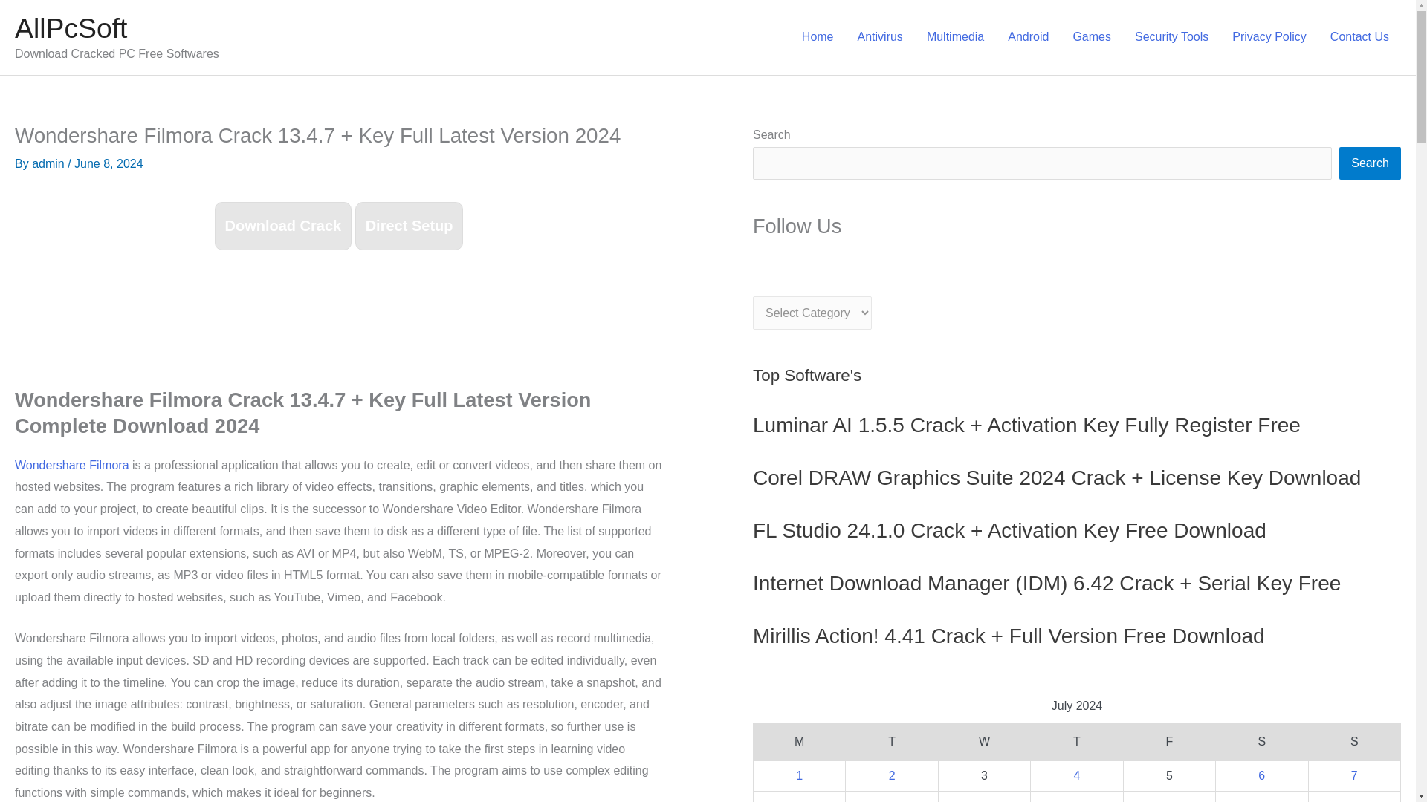 The width and height of the screenshot is (1427, 802). Describe the element at coordinates (1028, 37) in the screenshot. I see `Android` at that location.